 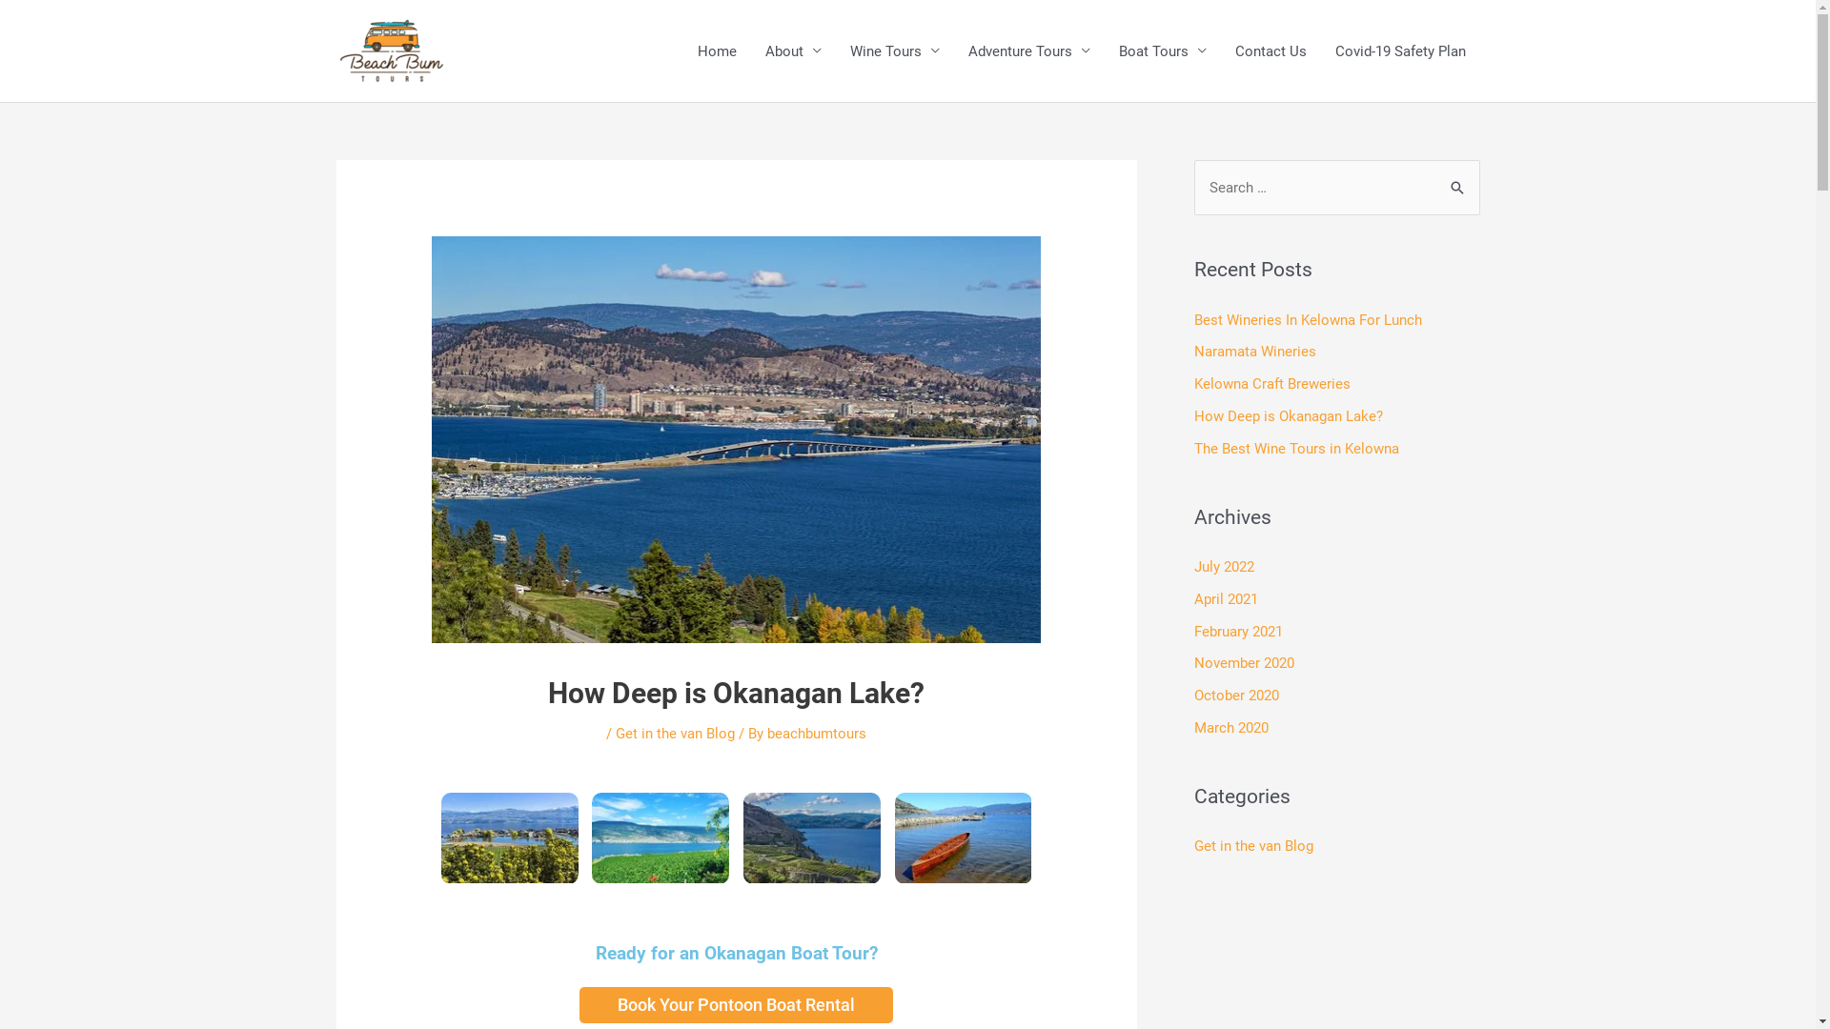 What do you see at coordinates (1237, 632) in the screenshot?
I see `February 2021` at bounding box center [1237, 632].